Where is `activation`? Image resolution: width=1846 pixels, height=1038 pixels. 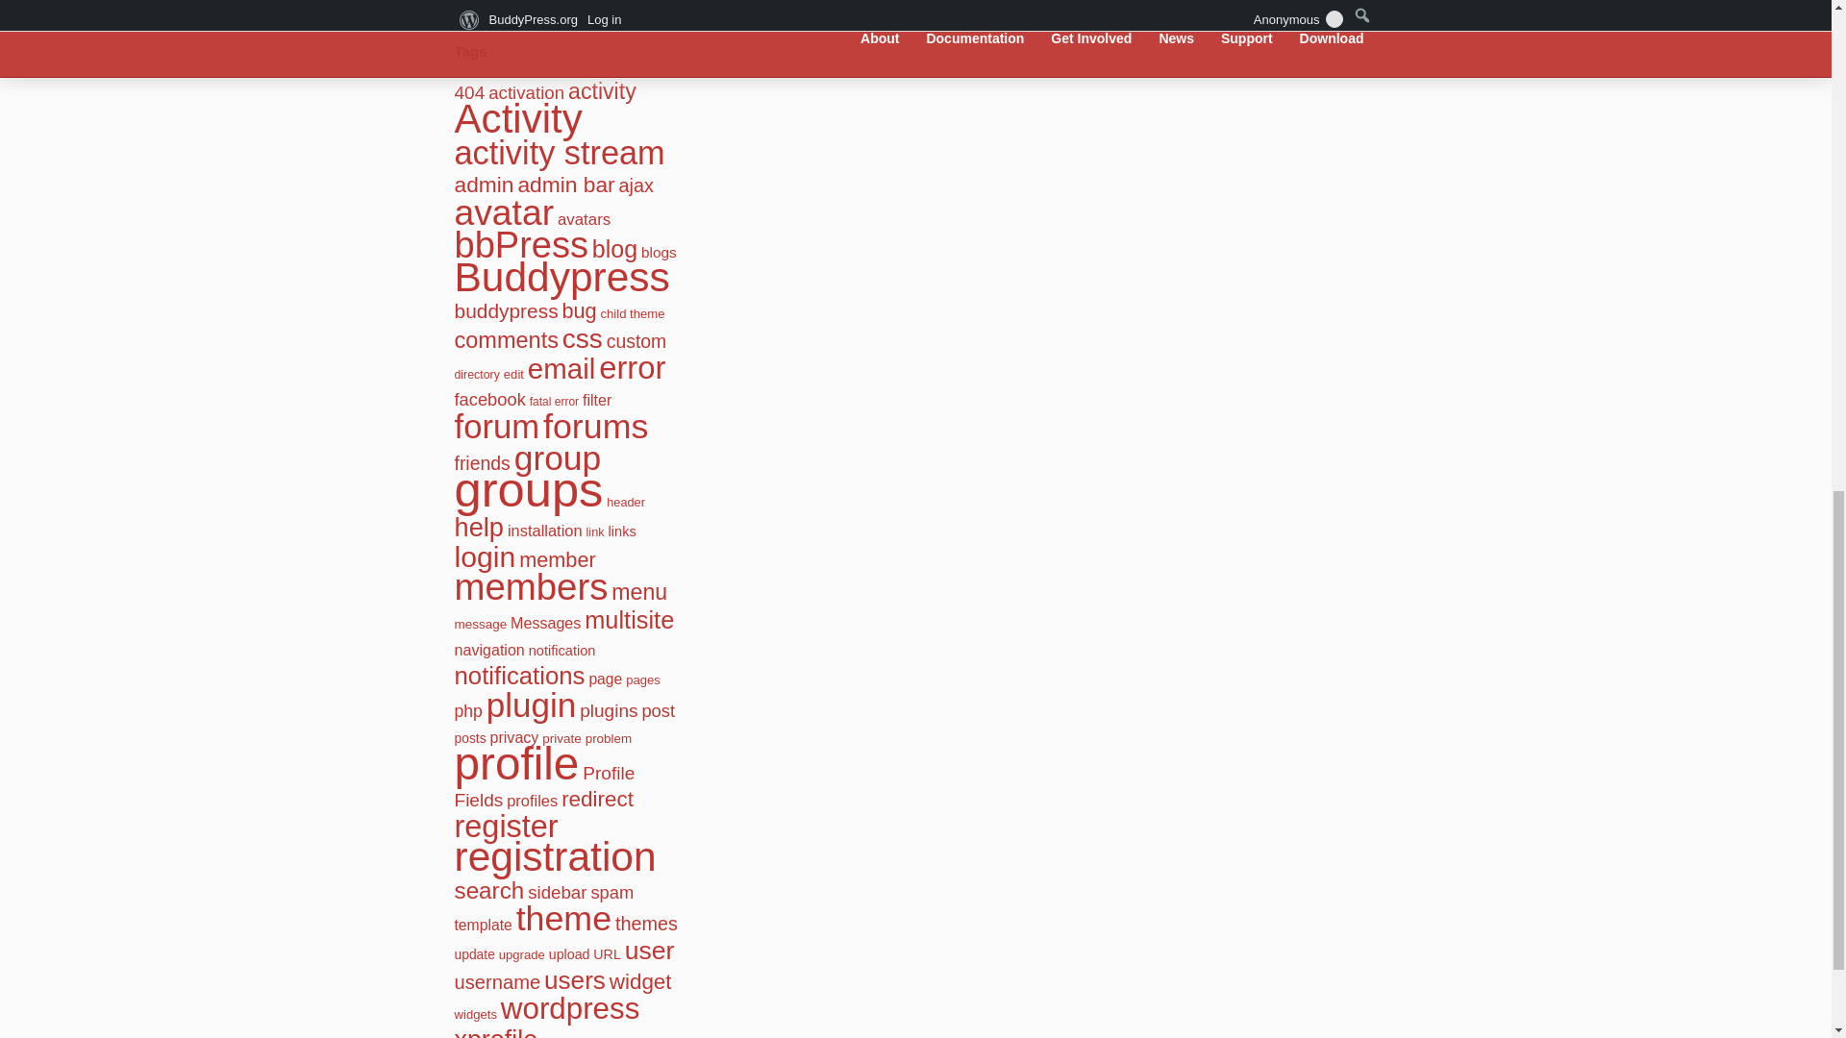
activation is located at coordinates (527, 92).